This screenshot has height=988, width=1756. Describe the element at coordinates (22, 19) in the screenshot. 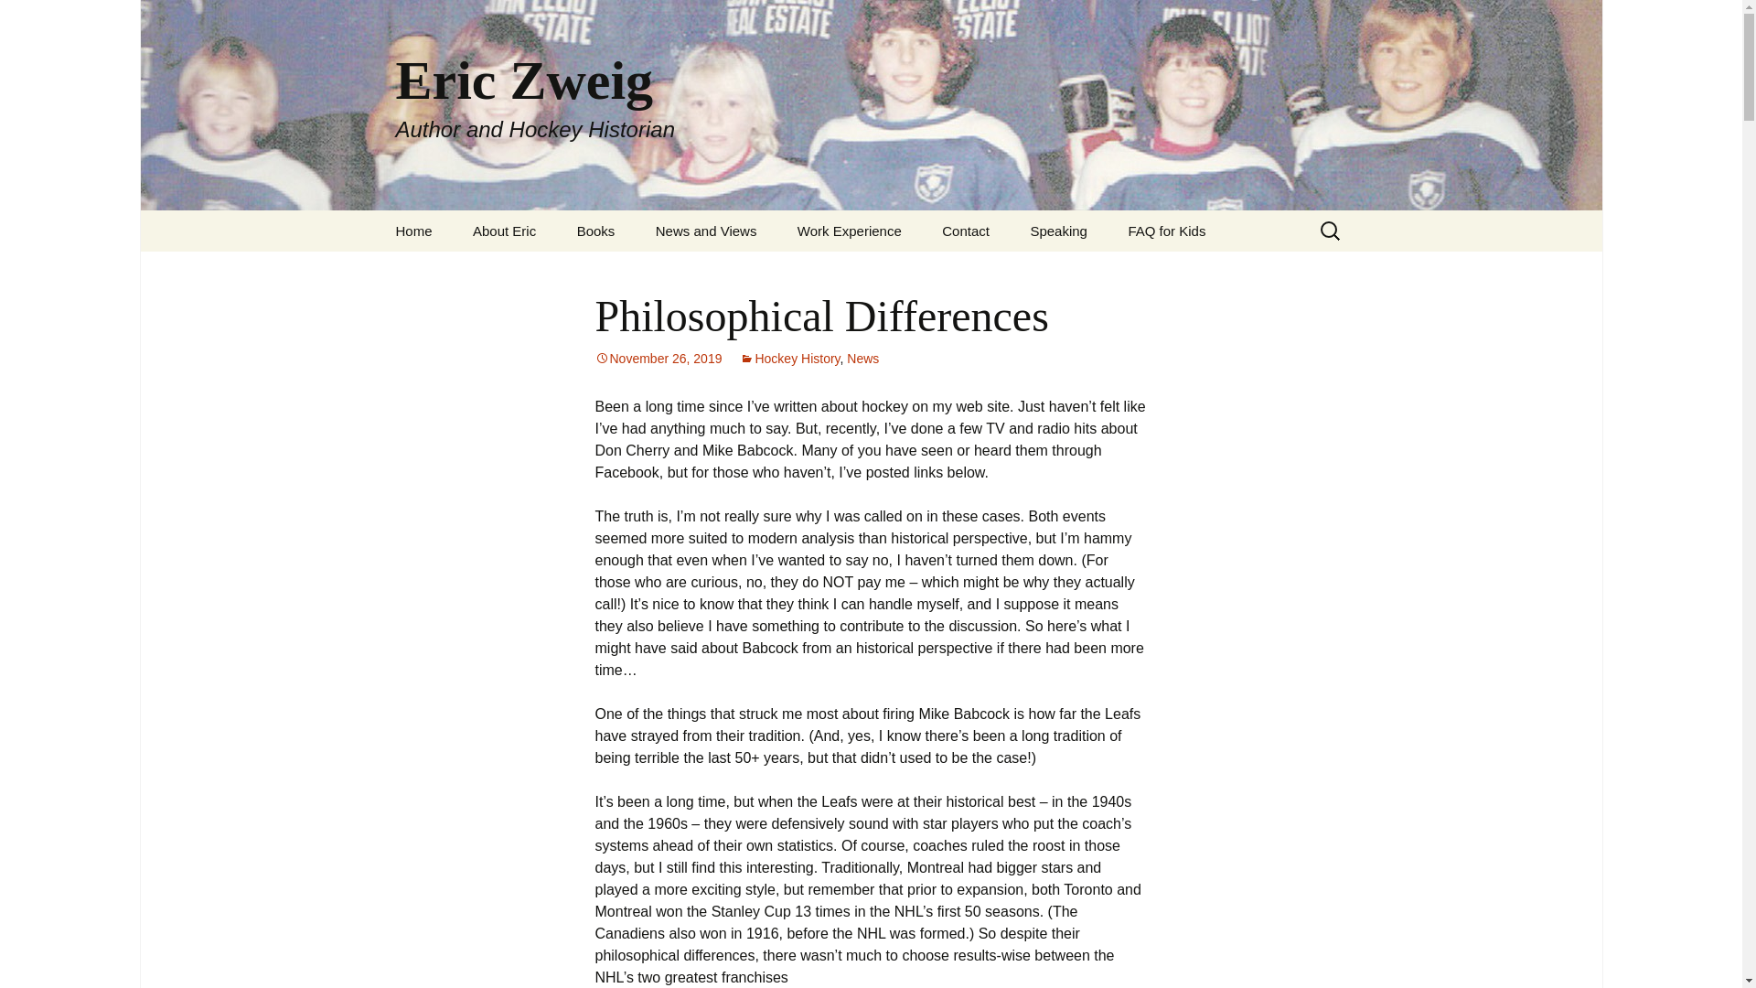

I see `Books` at that location.